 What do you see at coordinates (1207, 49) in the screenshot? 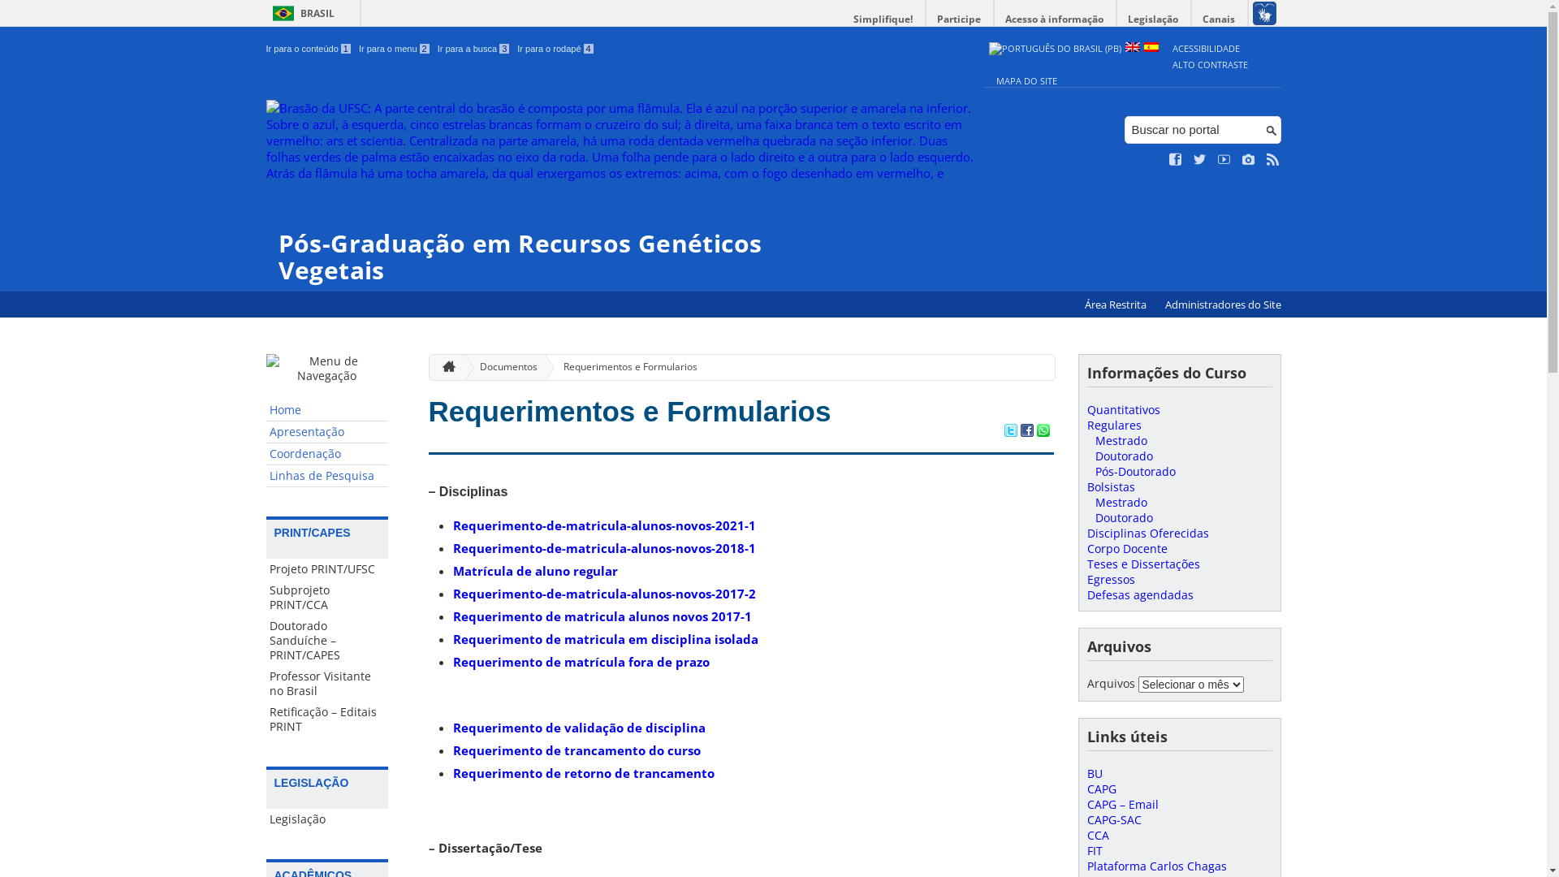
I see `ACESSIBILIDADE` at bounding box center [1207, 49].